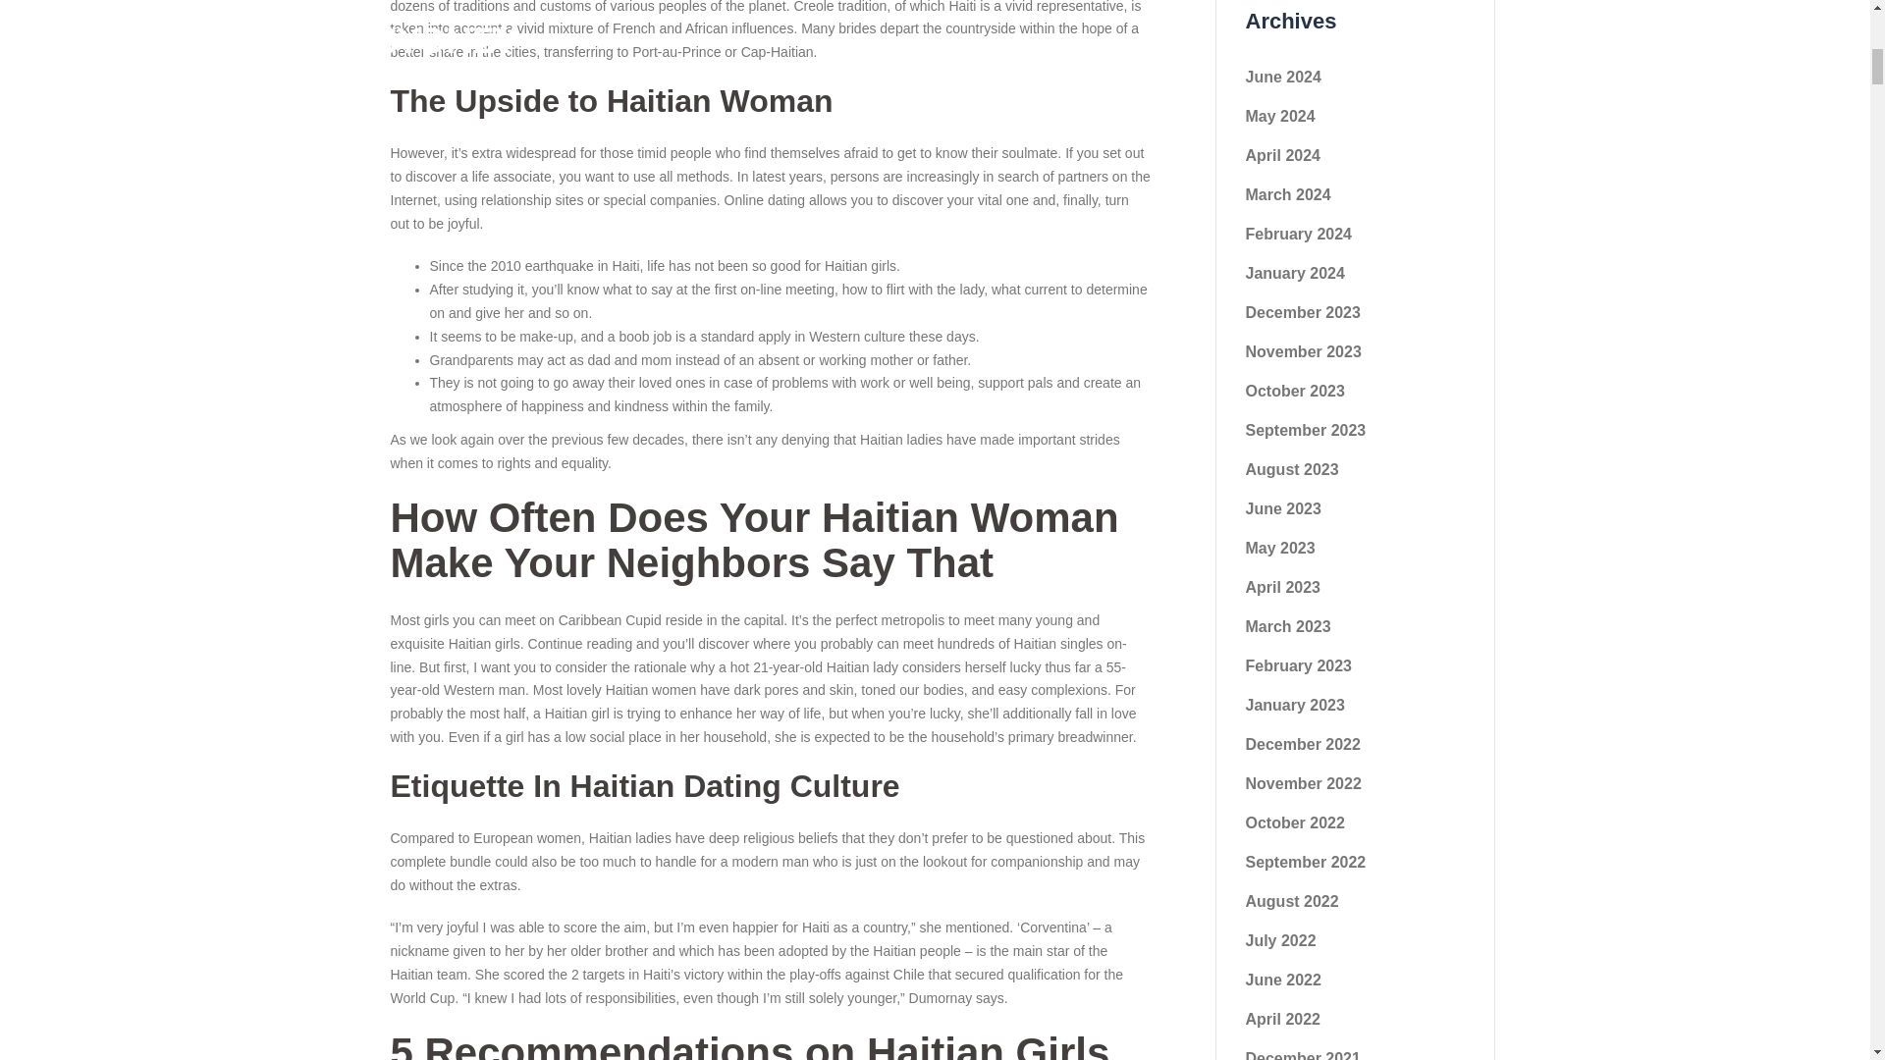 Image resolution: width=1885 pixels, height=1060 pixels. Describe the element at coordinates (1304, 430) in the screenshot. I see `September 2023` at that location.